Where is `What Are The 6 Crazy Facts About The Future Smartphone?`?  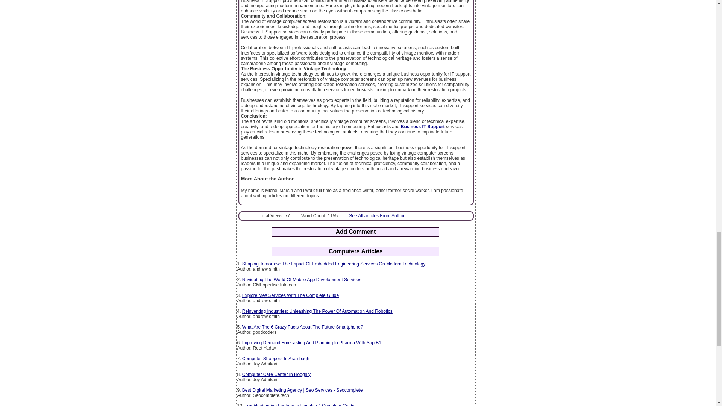
What Are The 6 Crazy Facts About The Future Smartphone? is located at coordinates (302, 327).